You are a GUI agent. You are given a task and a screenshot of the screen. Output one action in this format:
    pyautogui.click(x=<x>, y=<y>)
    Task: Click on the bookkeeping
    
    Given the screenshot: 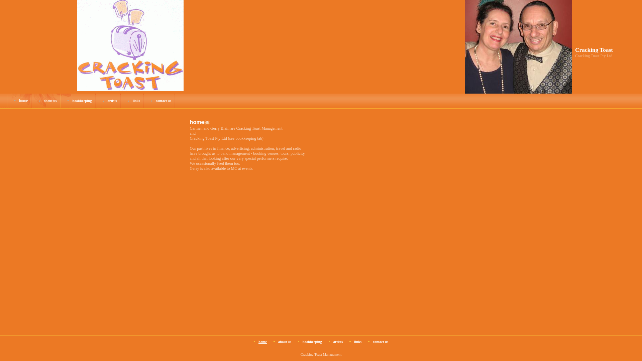 What is the action you would take?
    pyautogui.click(x=312, y=342)
    